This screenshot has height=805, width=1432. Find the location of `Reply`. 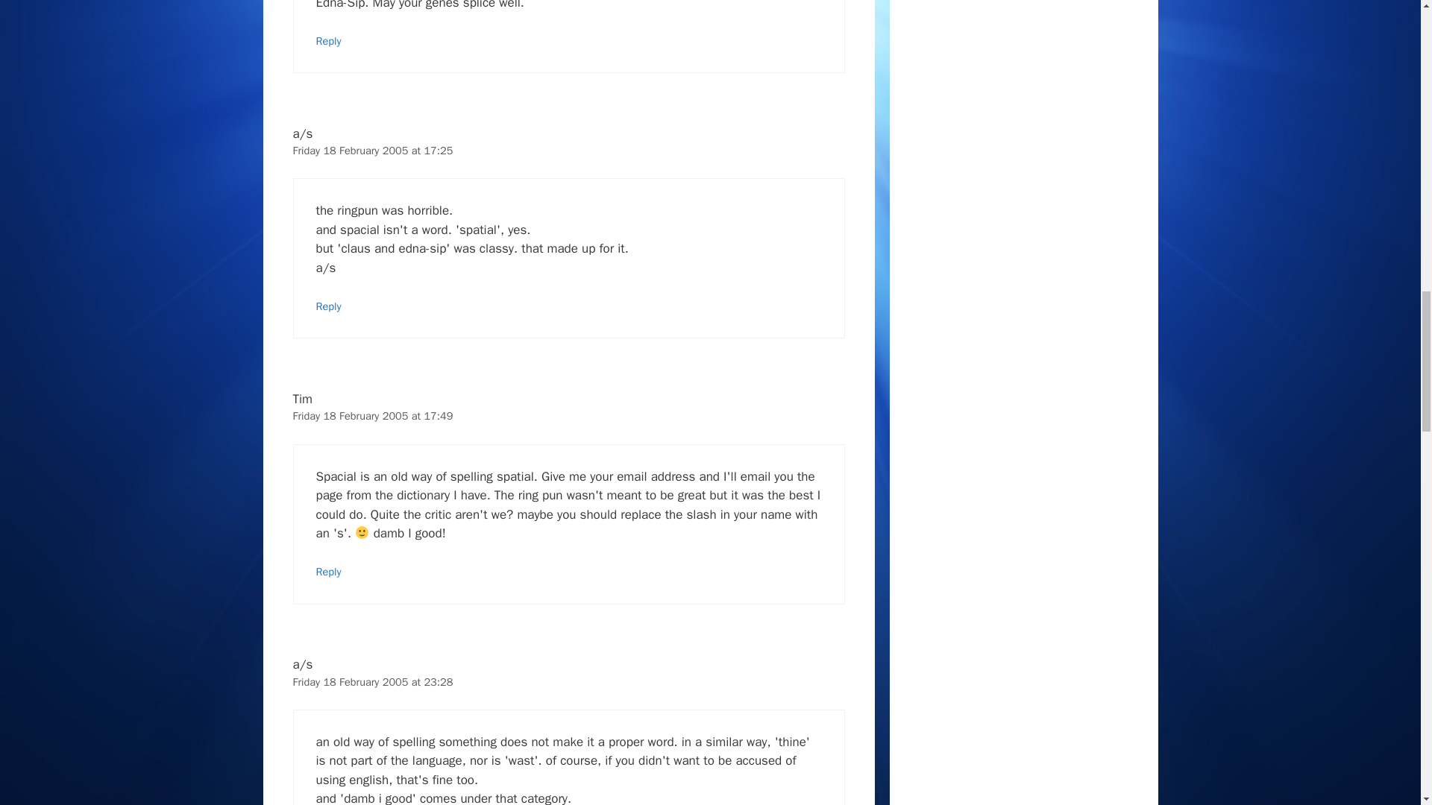

Reply is located at coordinates (329, 40).